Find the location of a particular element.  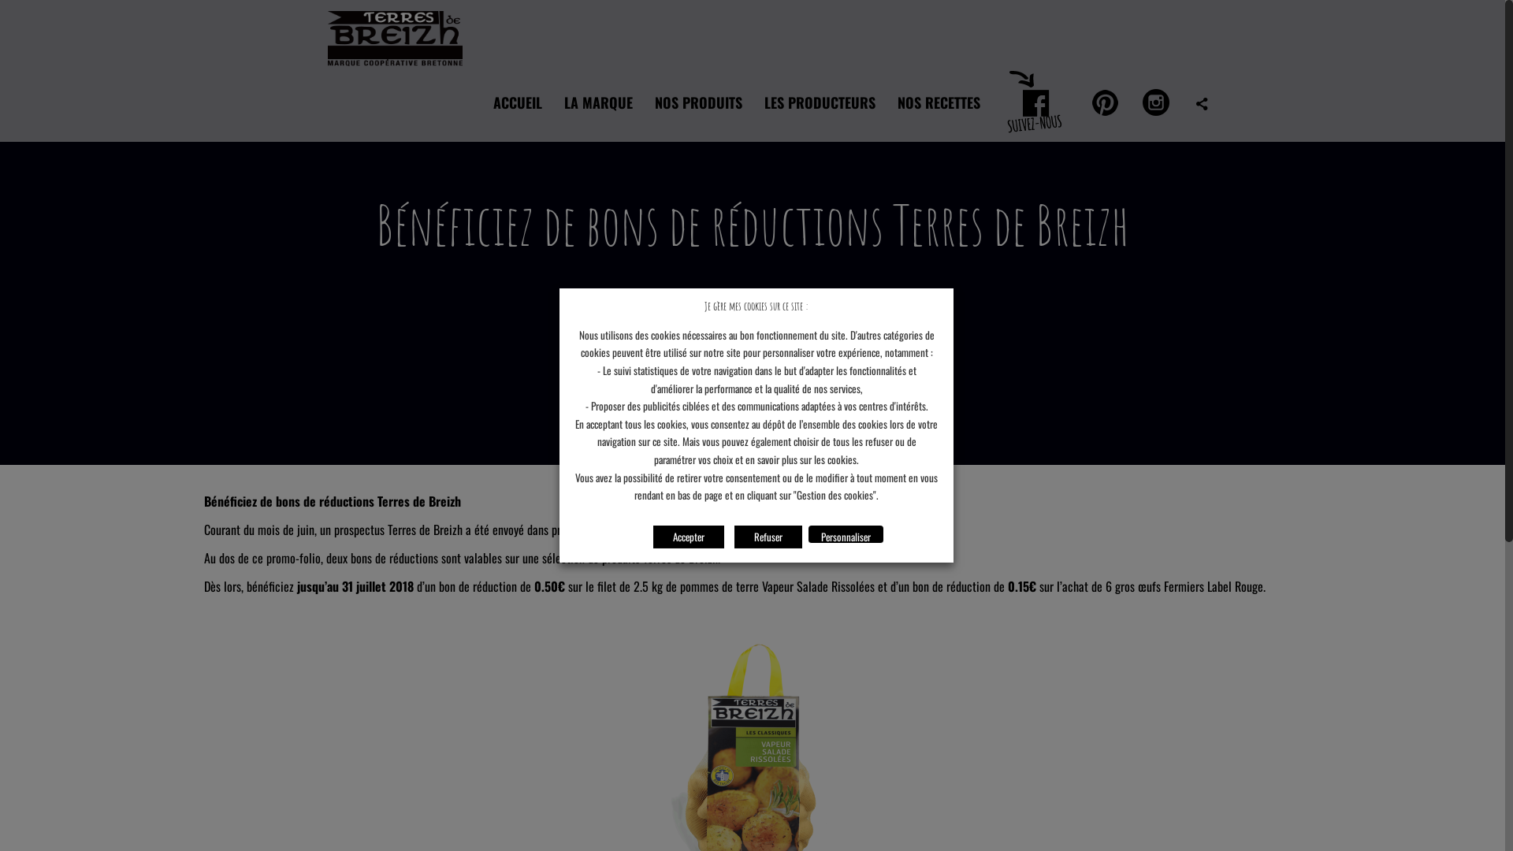

Personnaliser is located at coordinates (846, 534).